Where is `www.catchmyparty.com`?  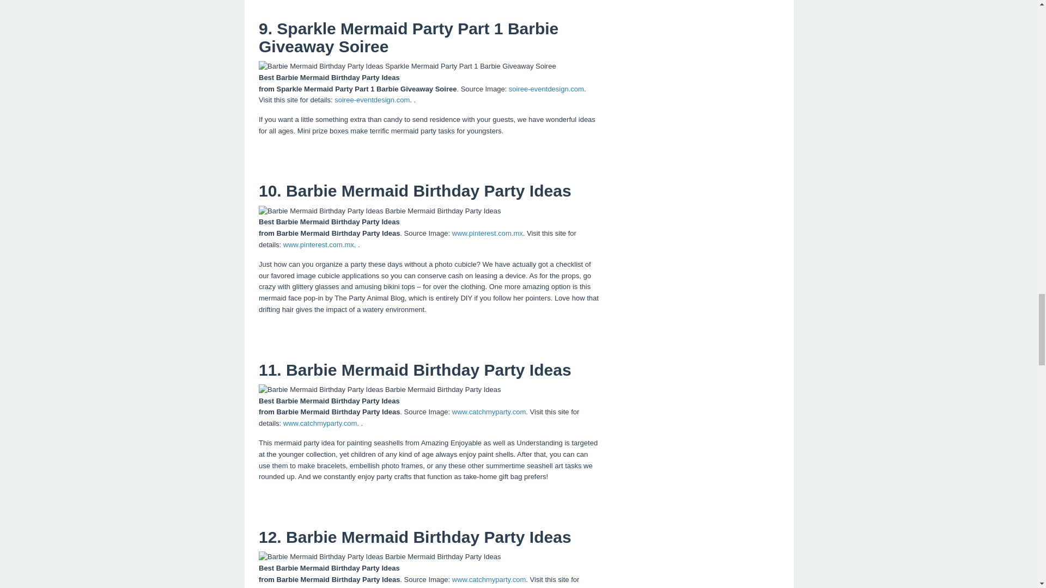
www.catchmyparty.com is located at coordinates (320, 587).